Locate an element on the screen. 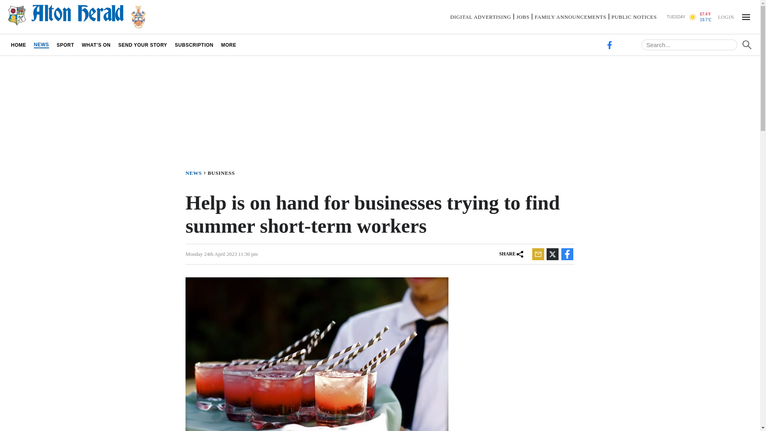 The height and width of the screenshot is (431, 766). HOME is located at coordinates (18, 45).